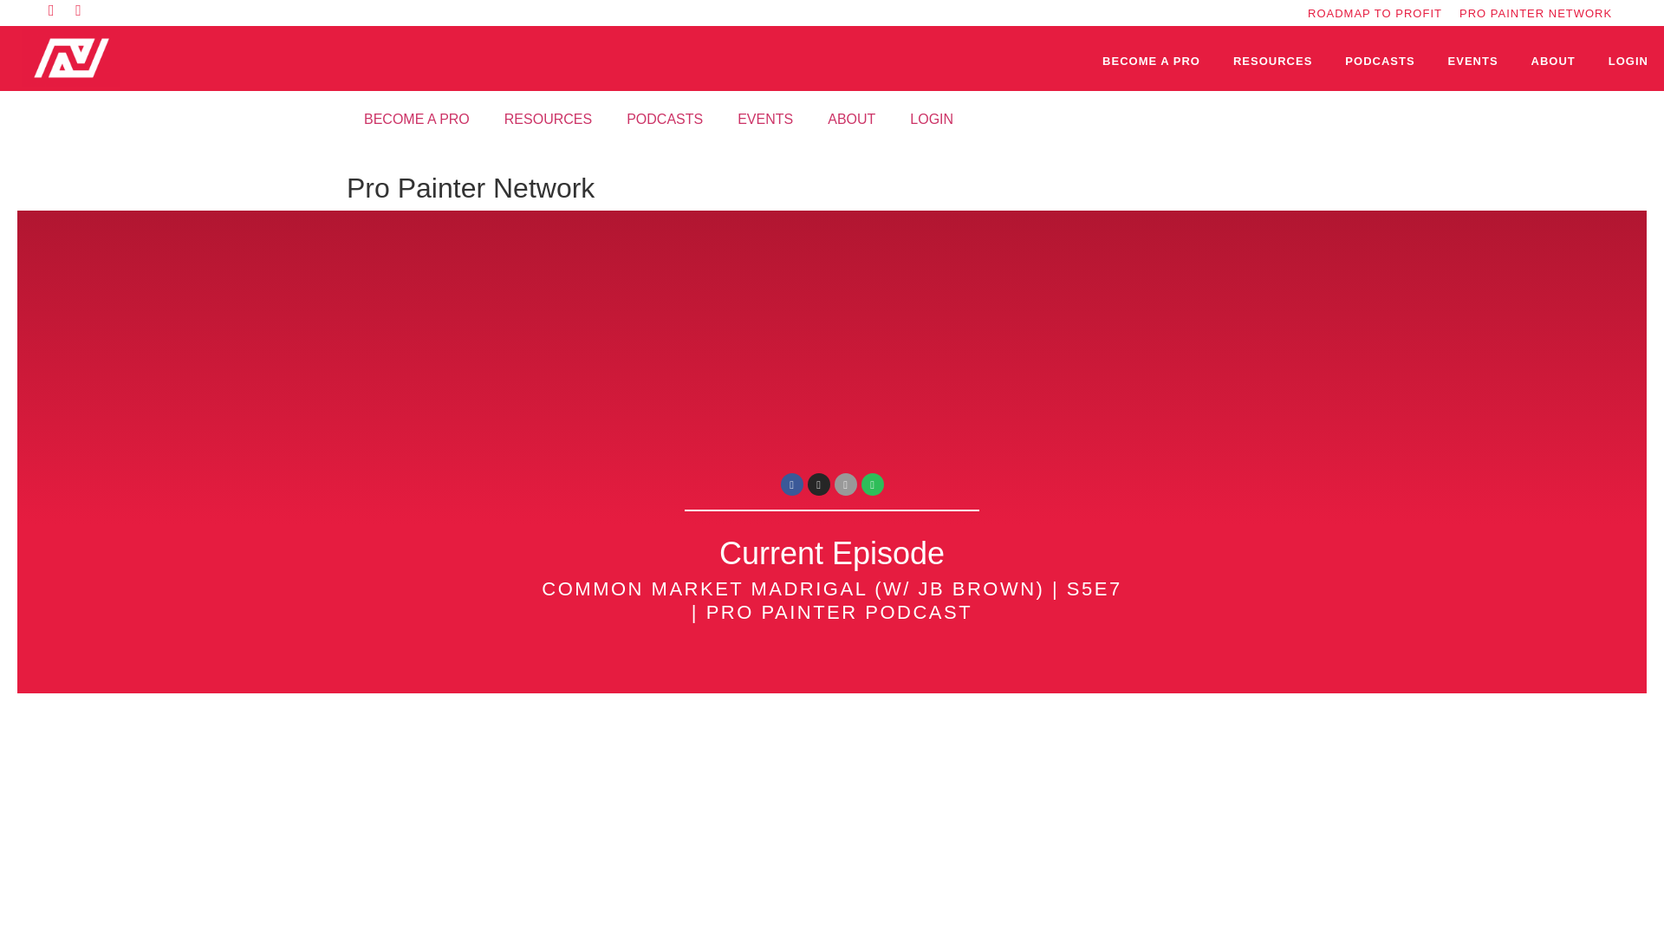 The width and height of the screenshot is (1664, 936). What do you see at coordinates (1151, 62) in the screenshot?
I see `BECOME A PRO` at bounding box center [1151, 62].